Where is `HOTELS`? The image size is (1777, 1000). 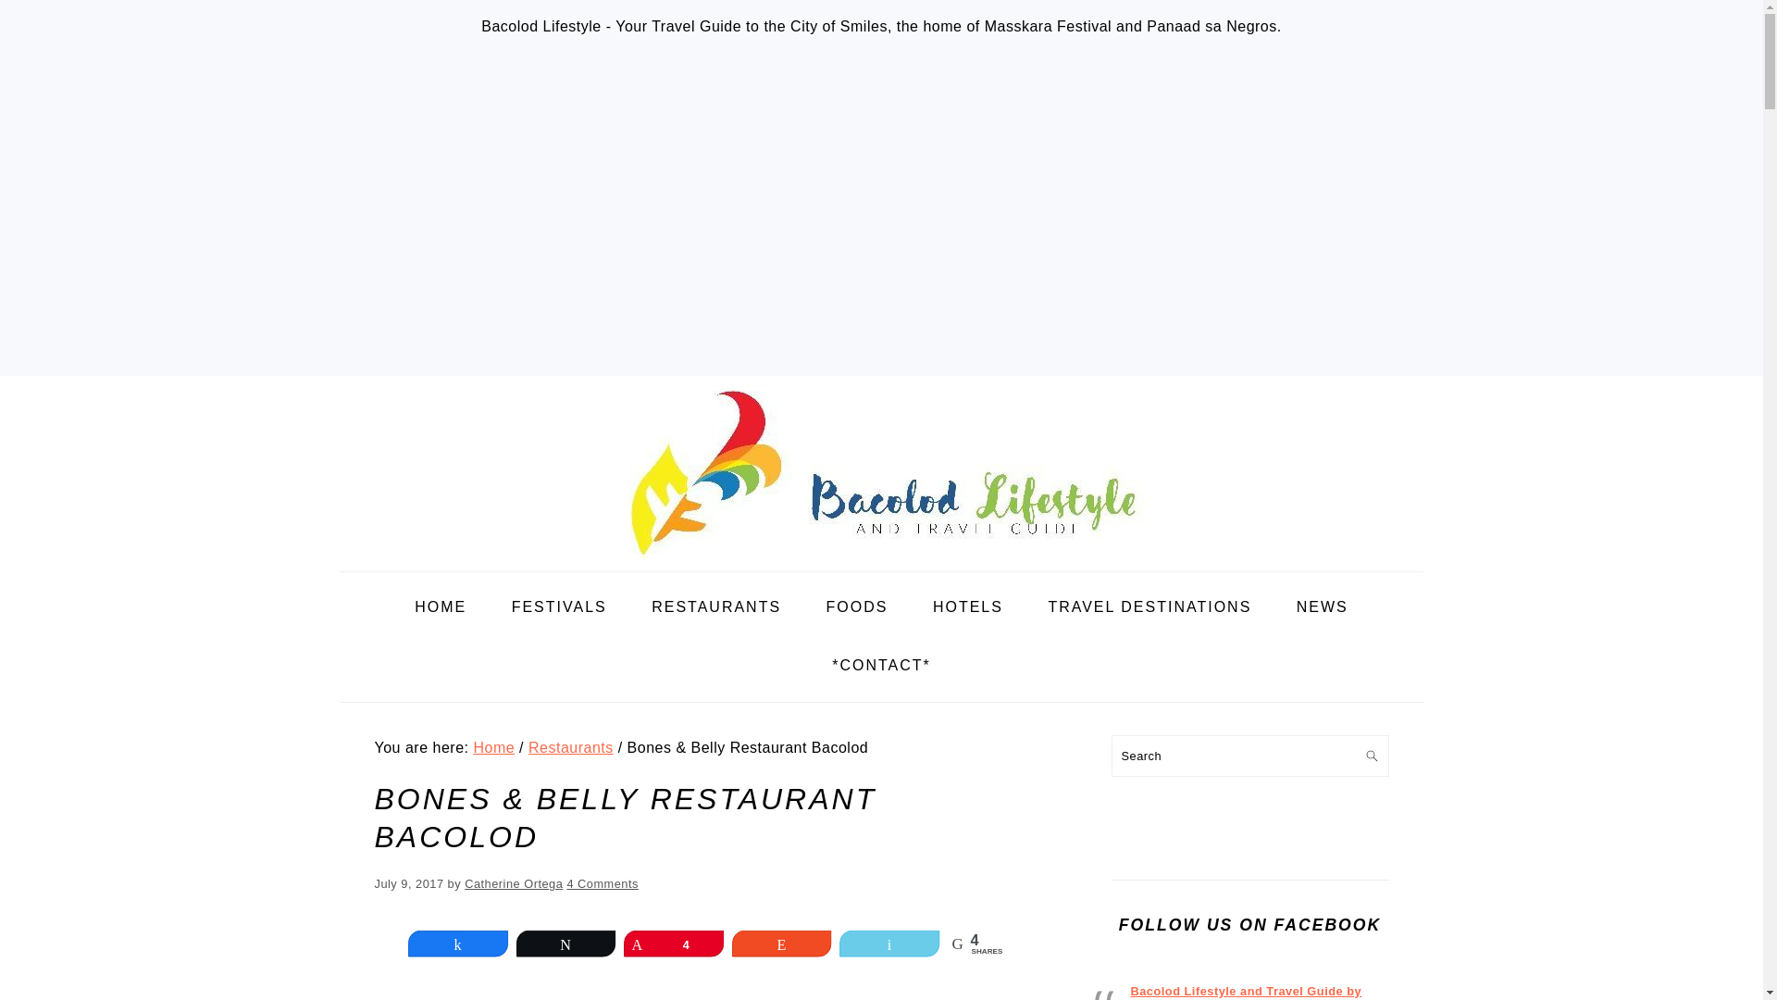 HOTELS is located at coordinates (968, 607).